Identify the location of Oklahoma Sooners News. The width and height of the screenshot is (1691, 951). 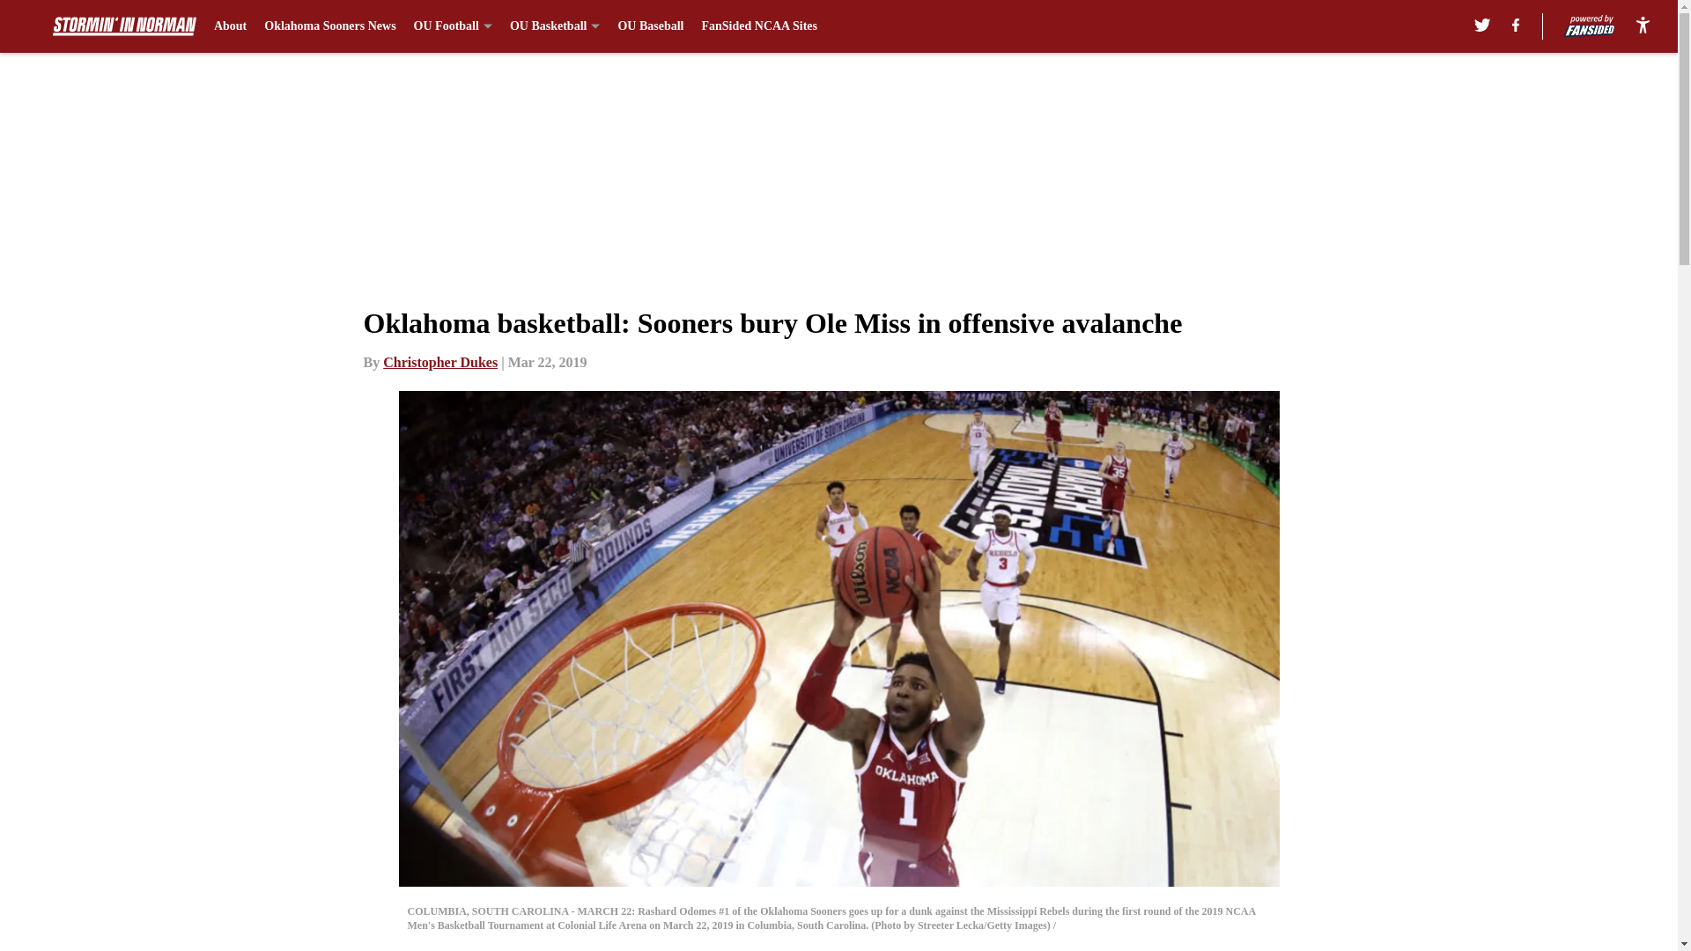
(329, 26).